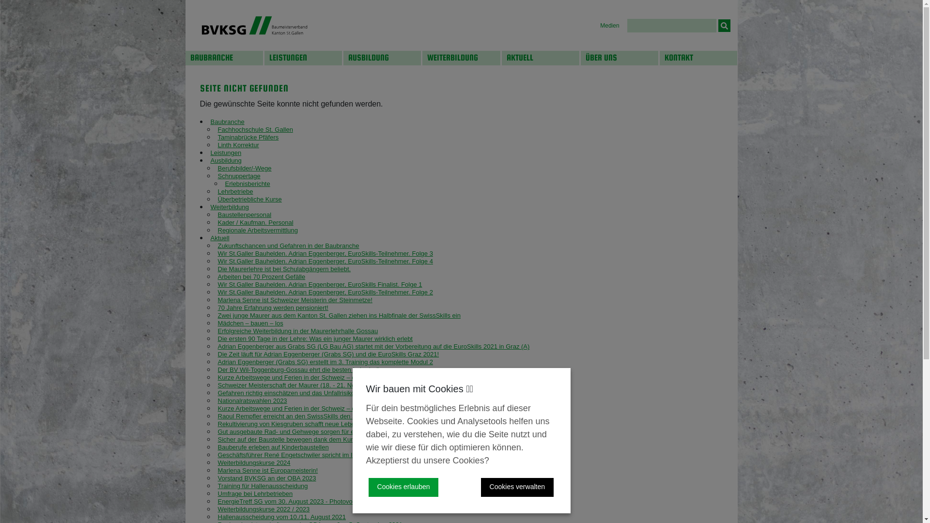  Describe the element at coordinates (517, 487) in the screenshot. I see `Cookies verwalten` at that location.